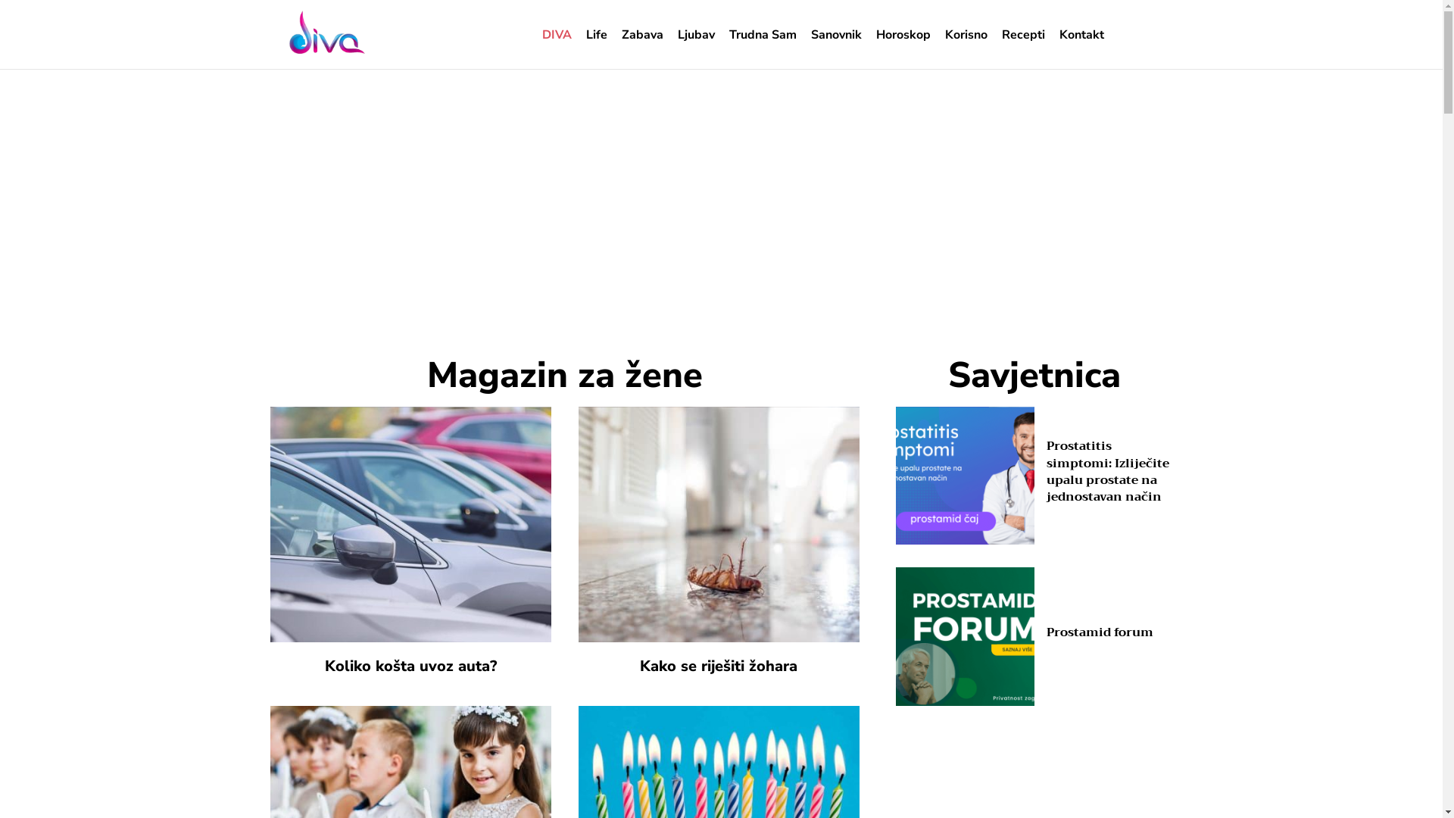 Image resolution: width=1454 pixels, height=818 pixels. What do you see at coordinates (836, 35) in the screenshot?
I see `Sanovnik` at bounding box center [836, 35].